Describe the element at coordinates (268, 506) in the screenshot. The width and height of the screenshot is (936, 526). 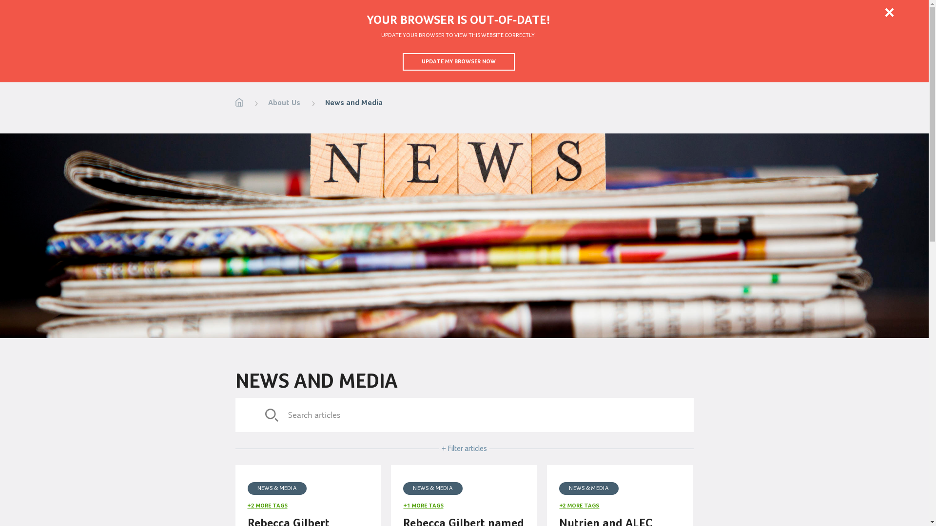
I see `+2 MORE TAGS` at that location.